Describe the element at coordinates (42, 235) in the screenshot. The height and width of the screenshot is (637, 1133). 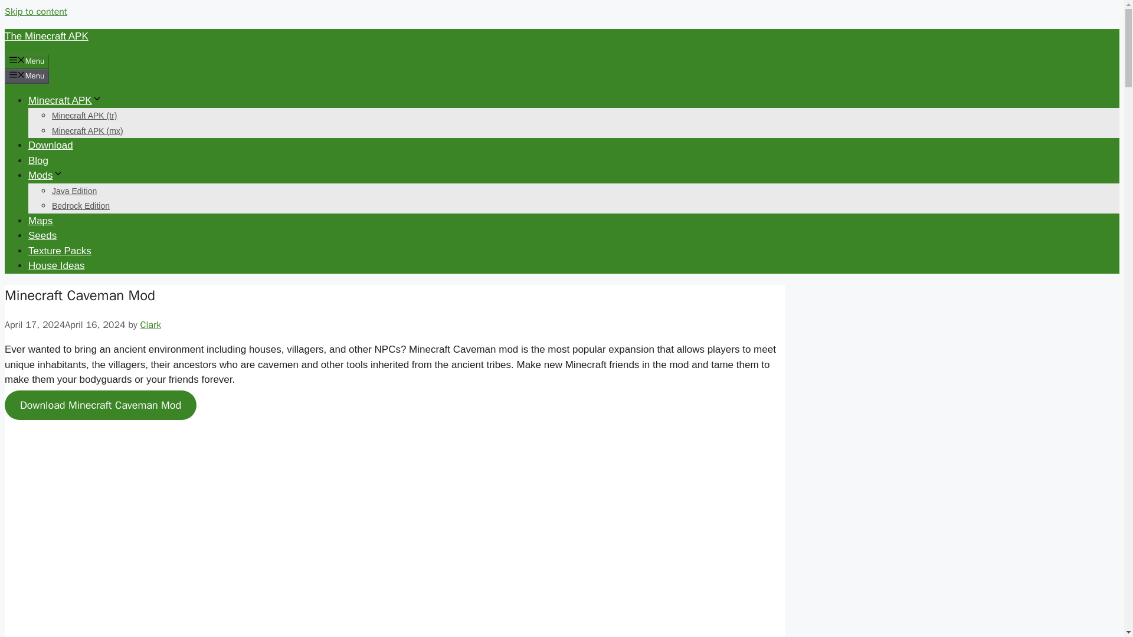
I see `Seeds` at that location.